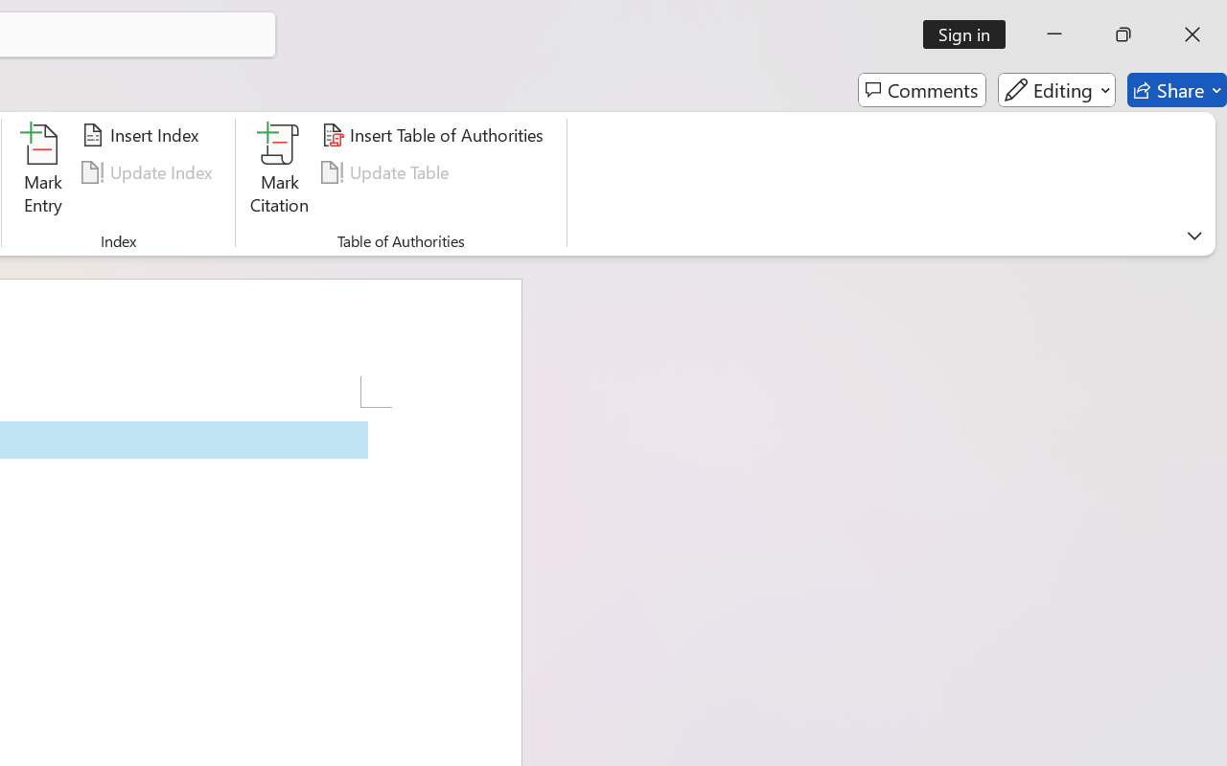  What do you see at coordinates (435, 135) in the screenshot?
I see `Insert Table of Authorities...` at bounding box center [435, 135].